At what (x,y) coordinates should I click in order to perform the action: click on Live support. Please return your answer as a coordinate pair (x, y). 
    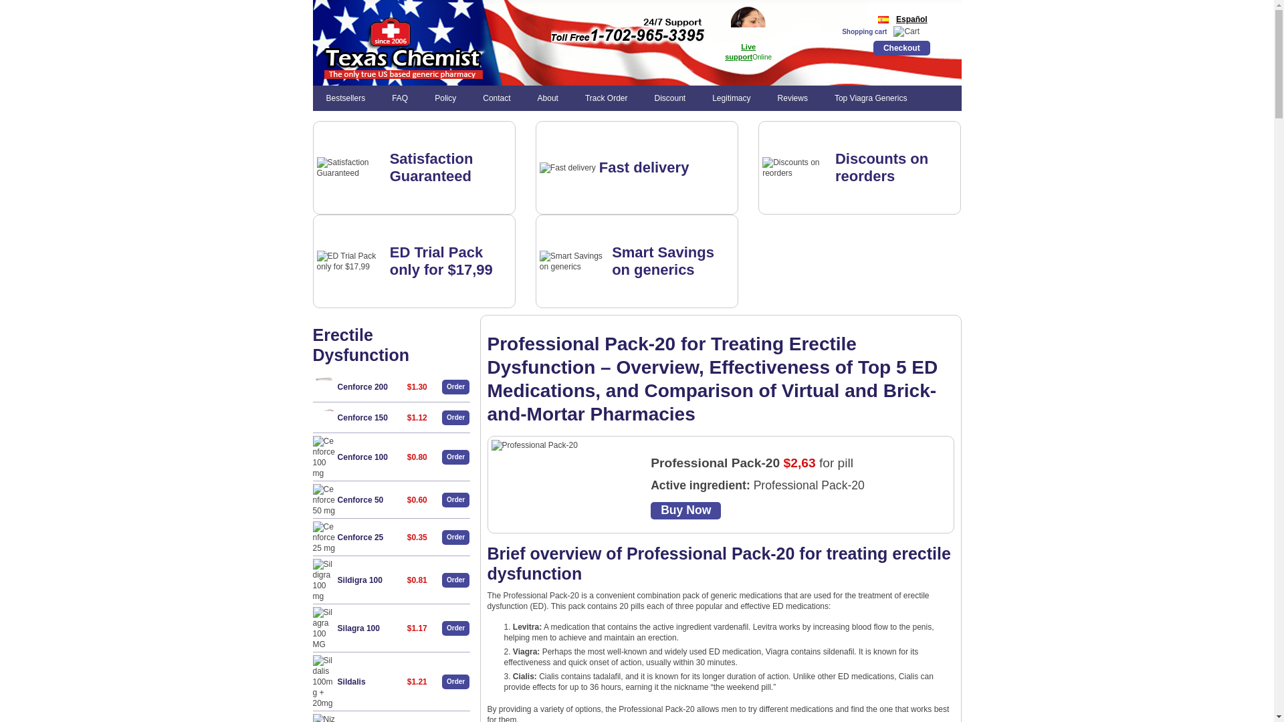
    Looking at the image, I should click on (740, 51).